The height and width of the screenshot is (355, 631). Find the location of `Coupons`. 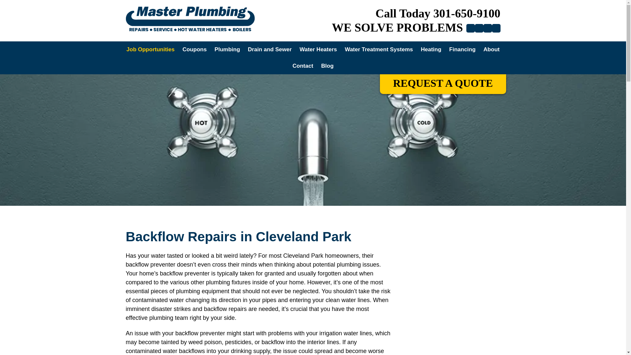

Coupons is located at coordinates (195, 50).